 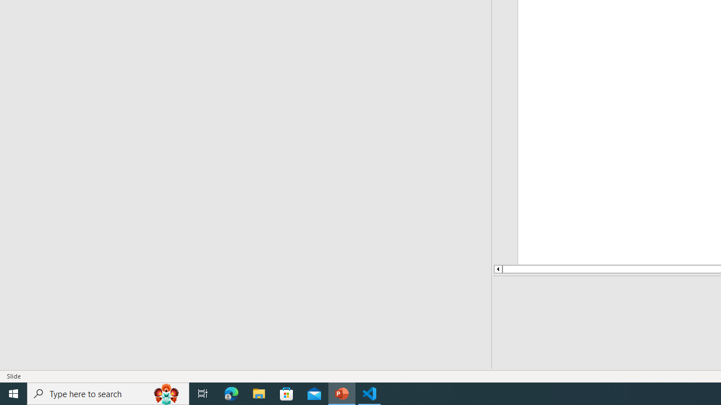 What do you see at coordinates (259, 394) in the screenshot?
I see `File Explorer` at bounding box center [259, 394].